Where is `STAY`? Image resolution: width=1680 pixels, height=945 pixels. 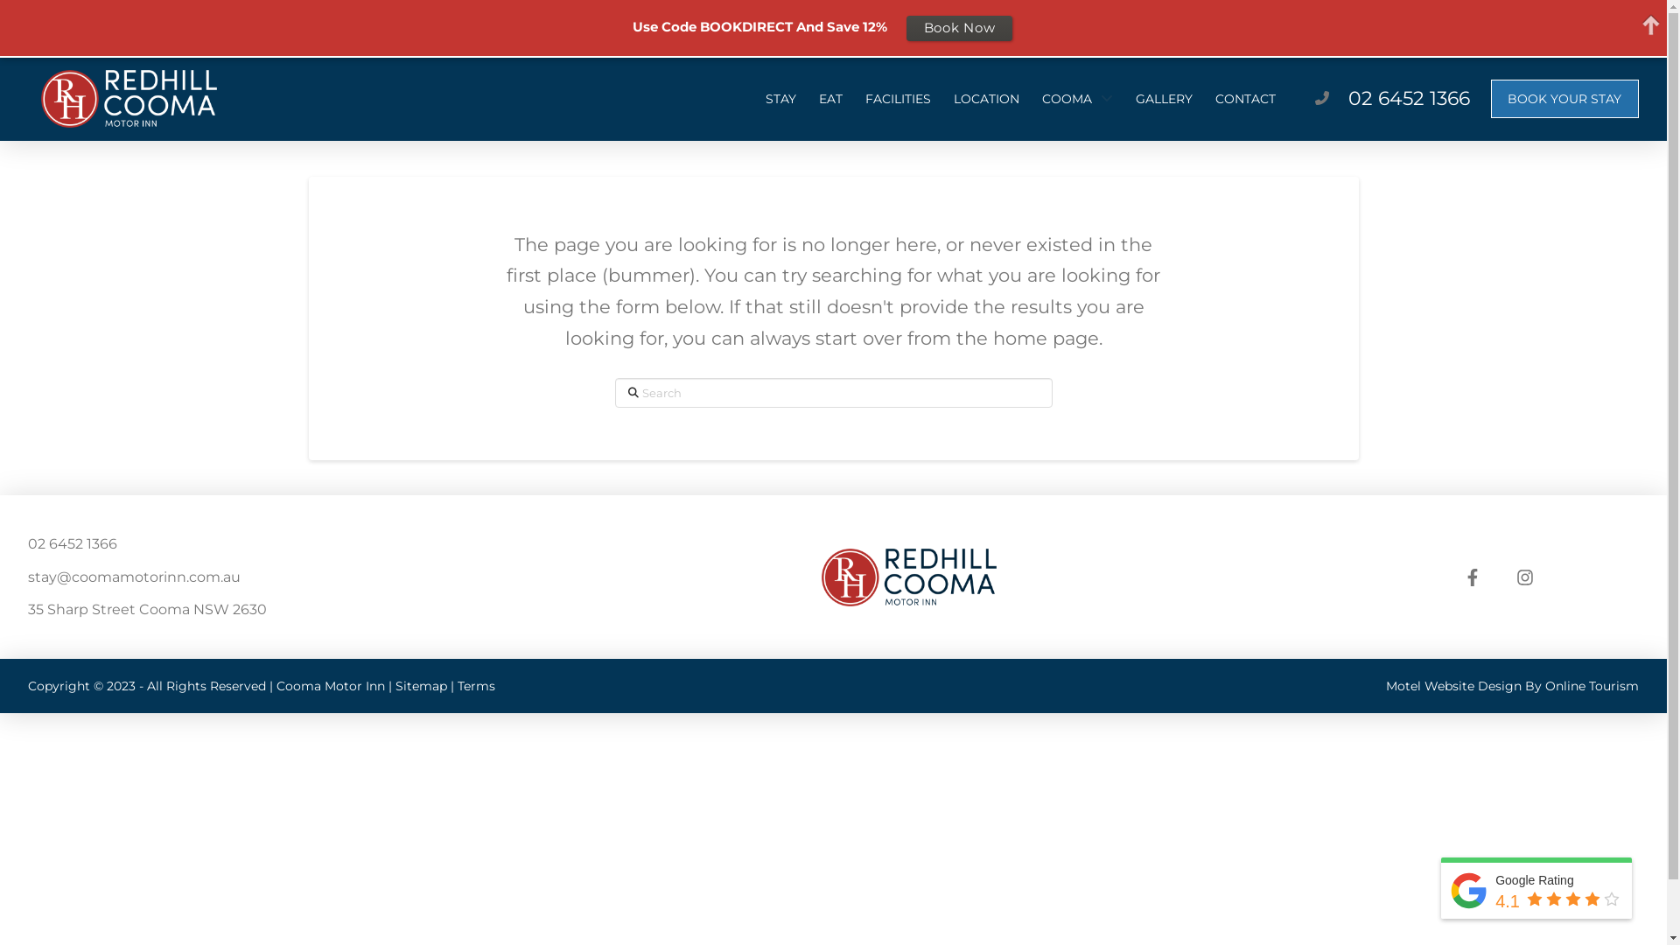 STAY is located at coordinates (780, 99).